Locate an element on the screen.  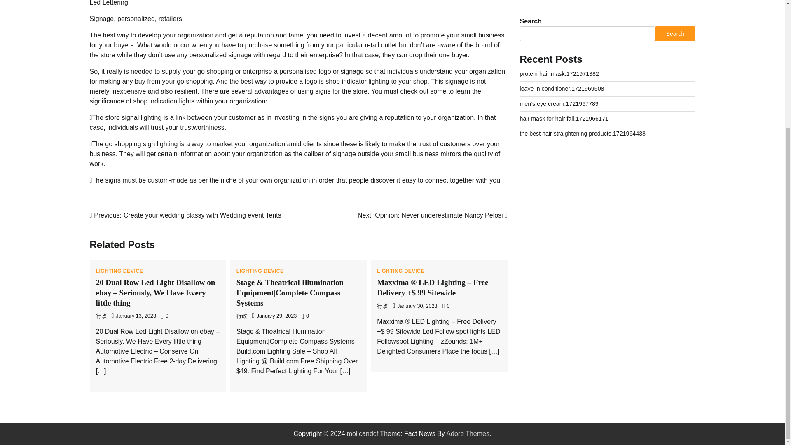
the best hair straightening products.1721964438 is located at coordinates (433, 215).